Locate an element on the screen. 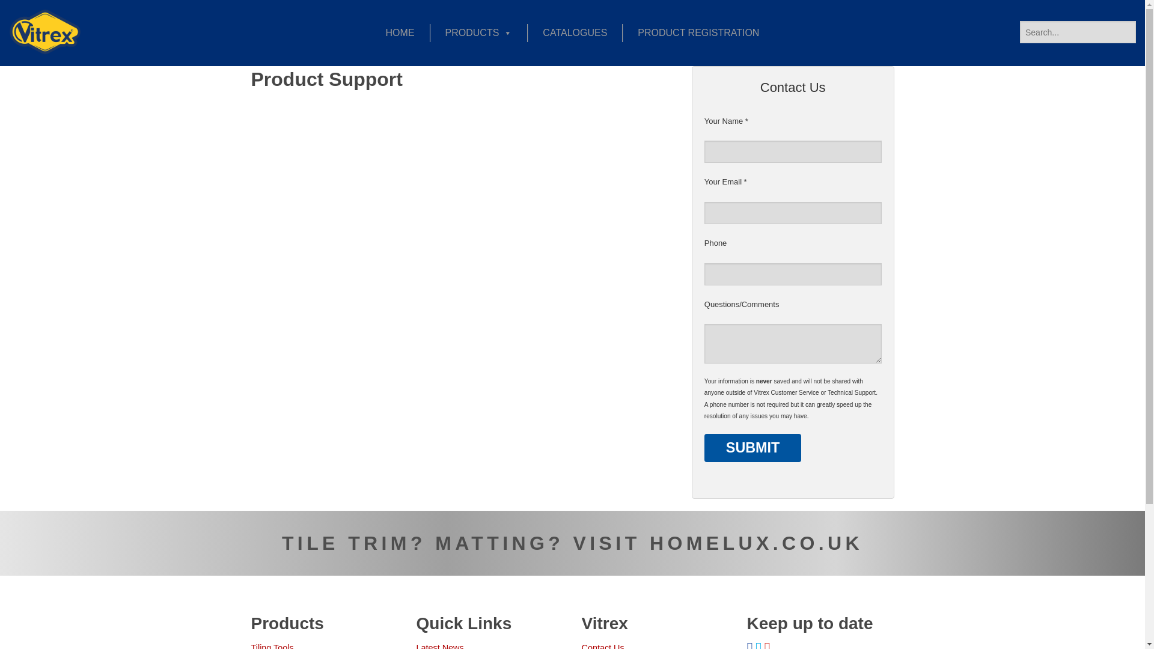  Submit is located at coordinates (753, 448).